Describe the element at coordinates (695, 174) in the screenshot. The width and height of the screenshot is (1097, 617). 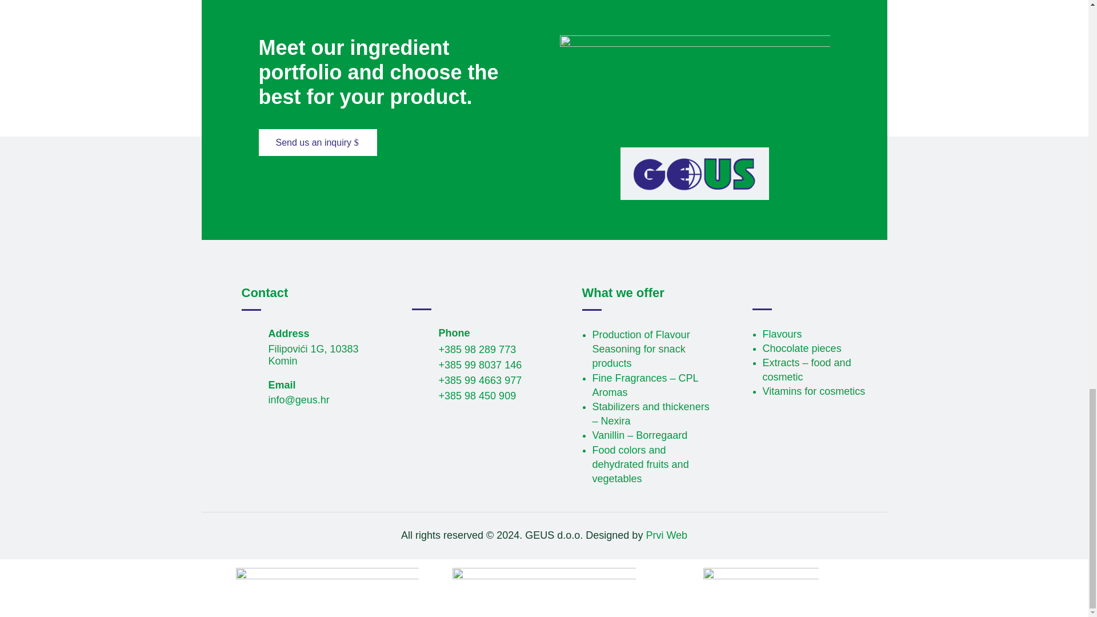
I see `geus-logo-ver-3` at that location.